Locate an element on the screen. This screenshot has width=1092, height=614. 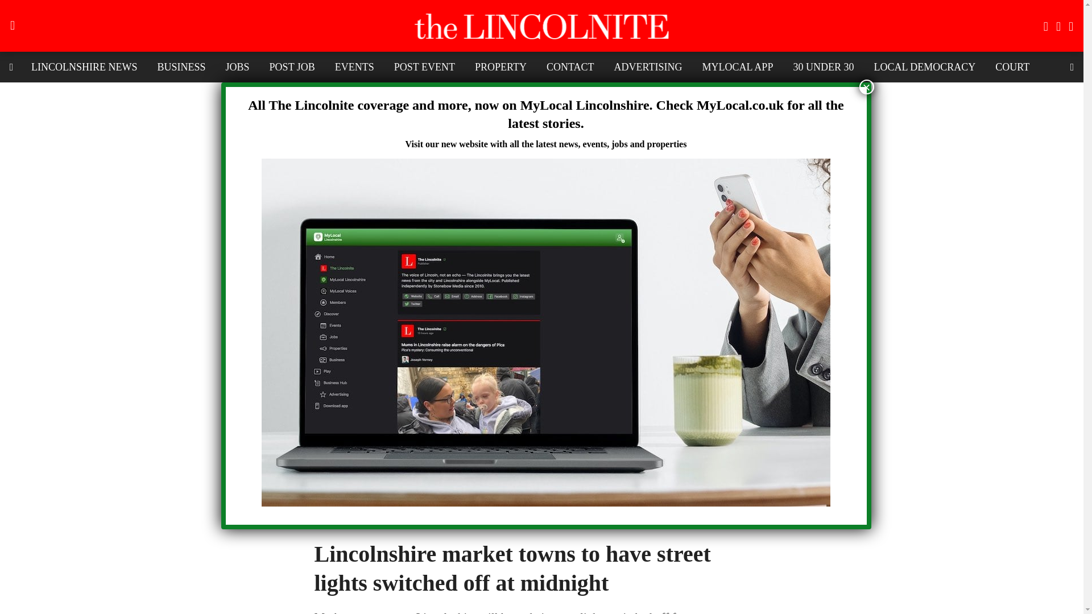
PROPERTY is located at coordinates (500, 67).